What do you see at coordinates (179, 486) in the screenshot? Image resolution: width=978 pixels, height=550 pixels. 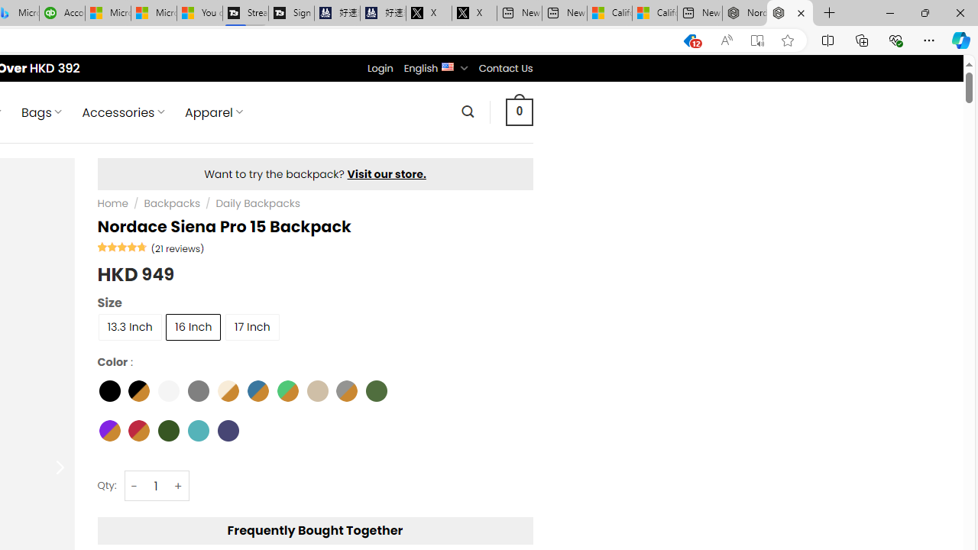 I see `+` at bounding box center [179, 486].